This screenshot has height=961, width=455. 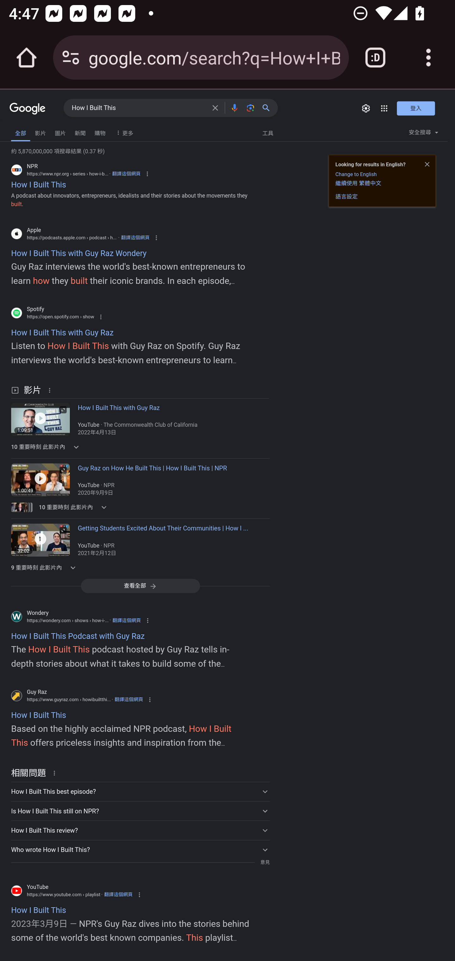 I want to click on 影片, so click(x=40, y=132).